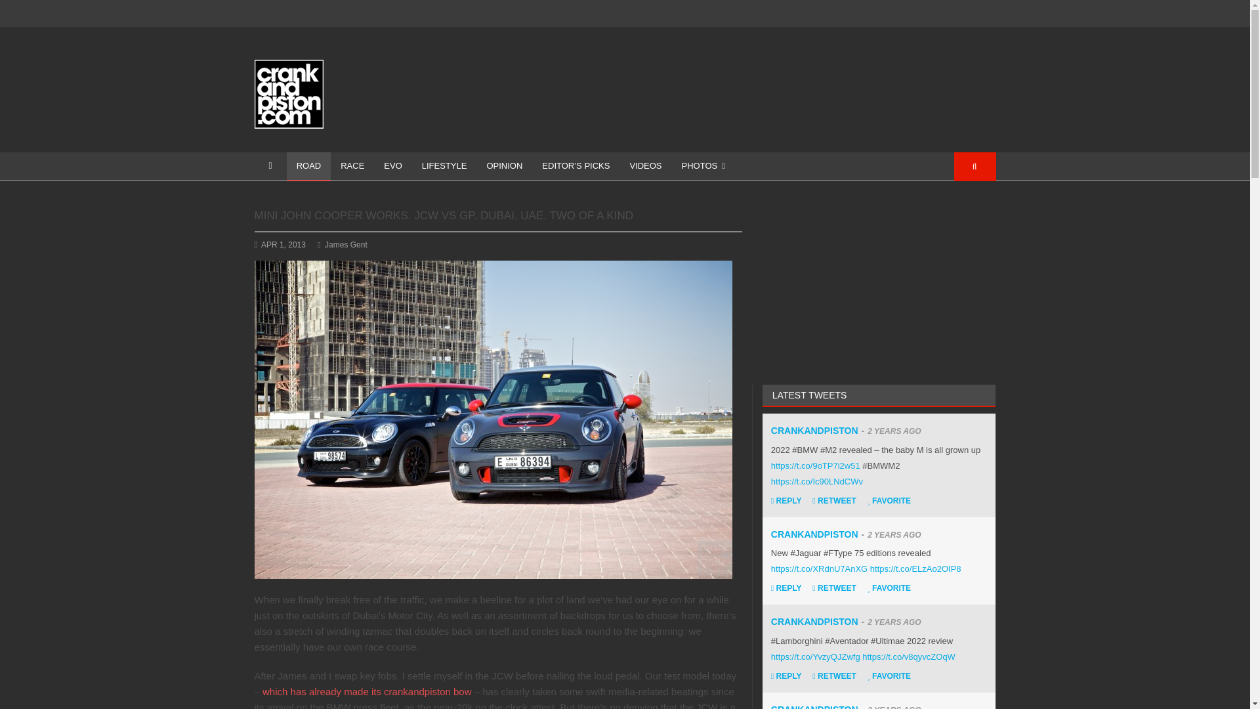  Describe the element at coordinates (283, 245) in the screenshot. I see `Monday, April 1, 2013, 8:20 pm` at that location.